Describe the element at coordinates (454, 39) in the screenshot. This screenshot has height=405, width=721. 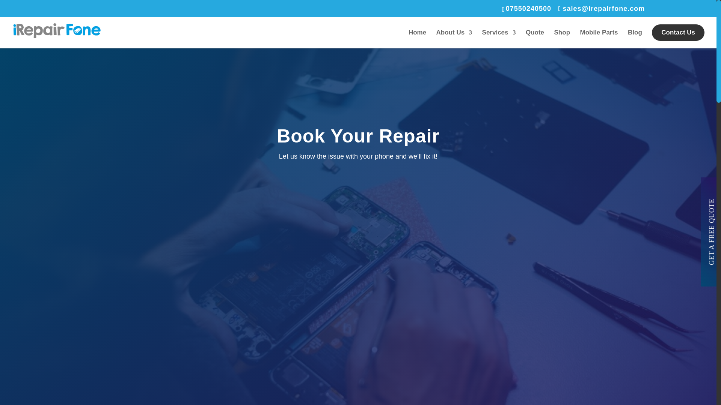
I see `About Us` at that location.